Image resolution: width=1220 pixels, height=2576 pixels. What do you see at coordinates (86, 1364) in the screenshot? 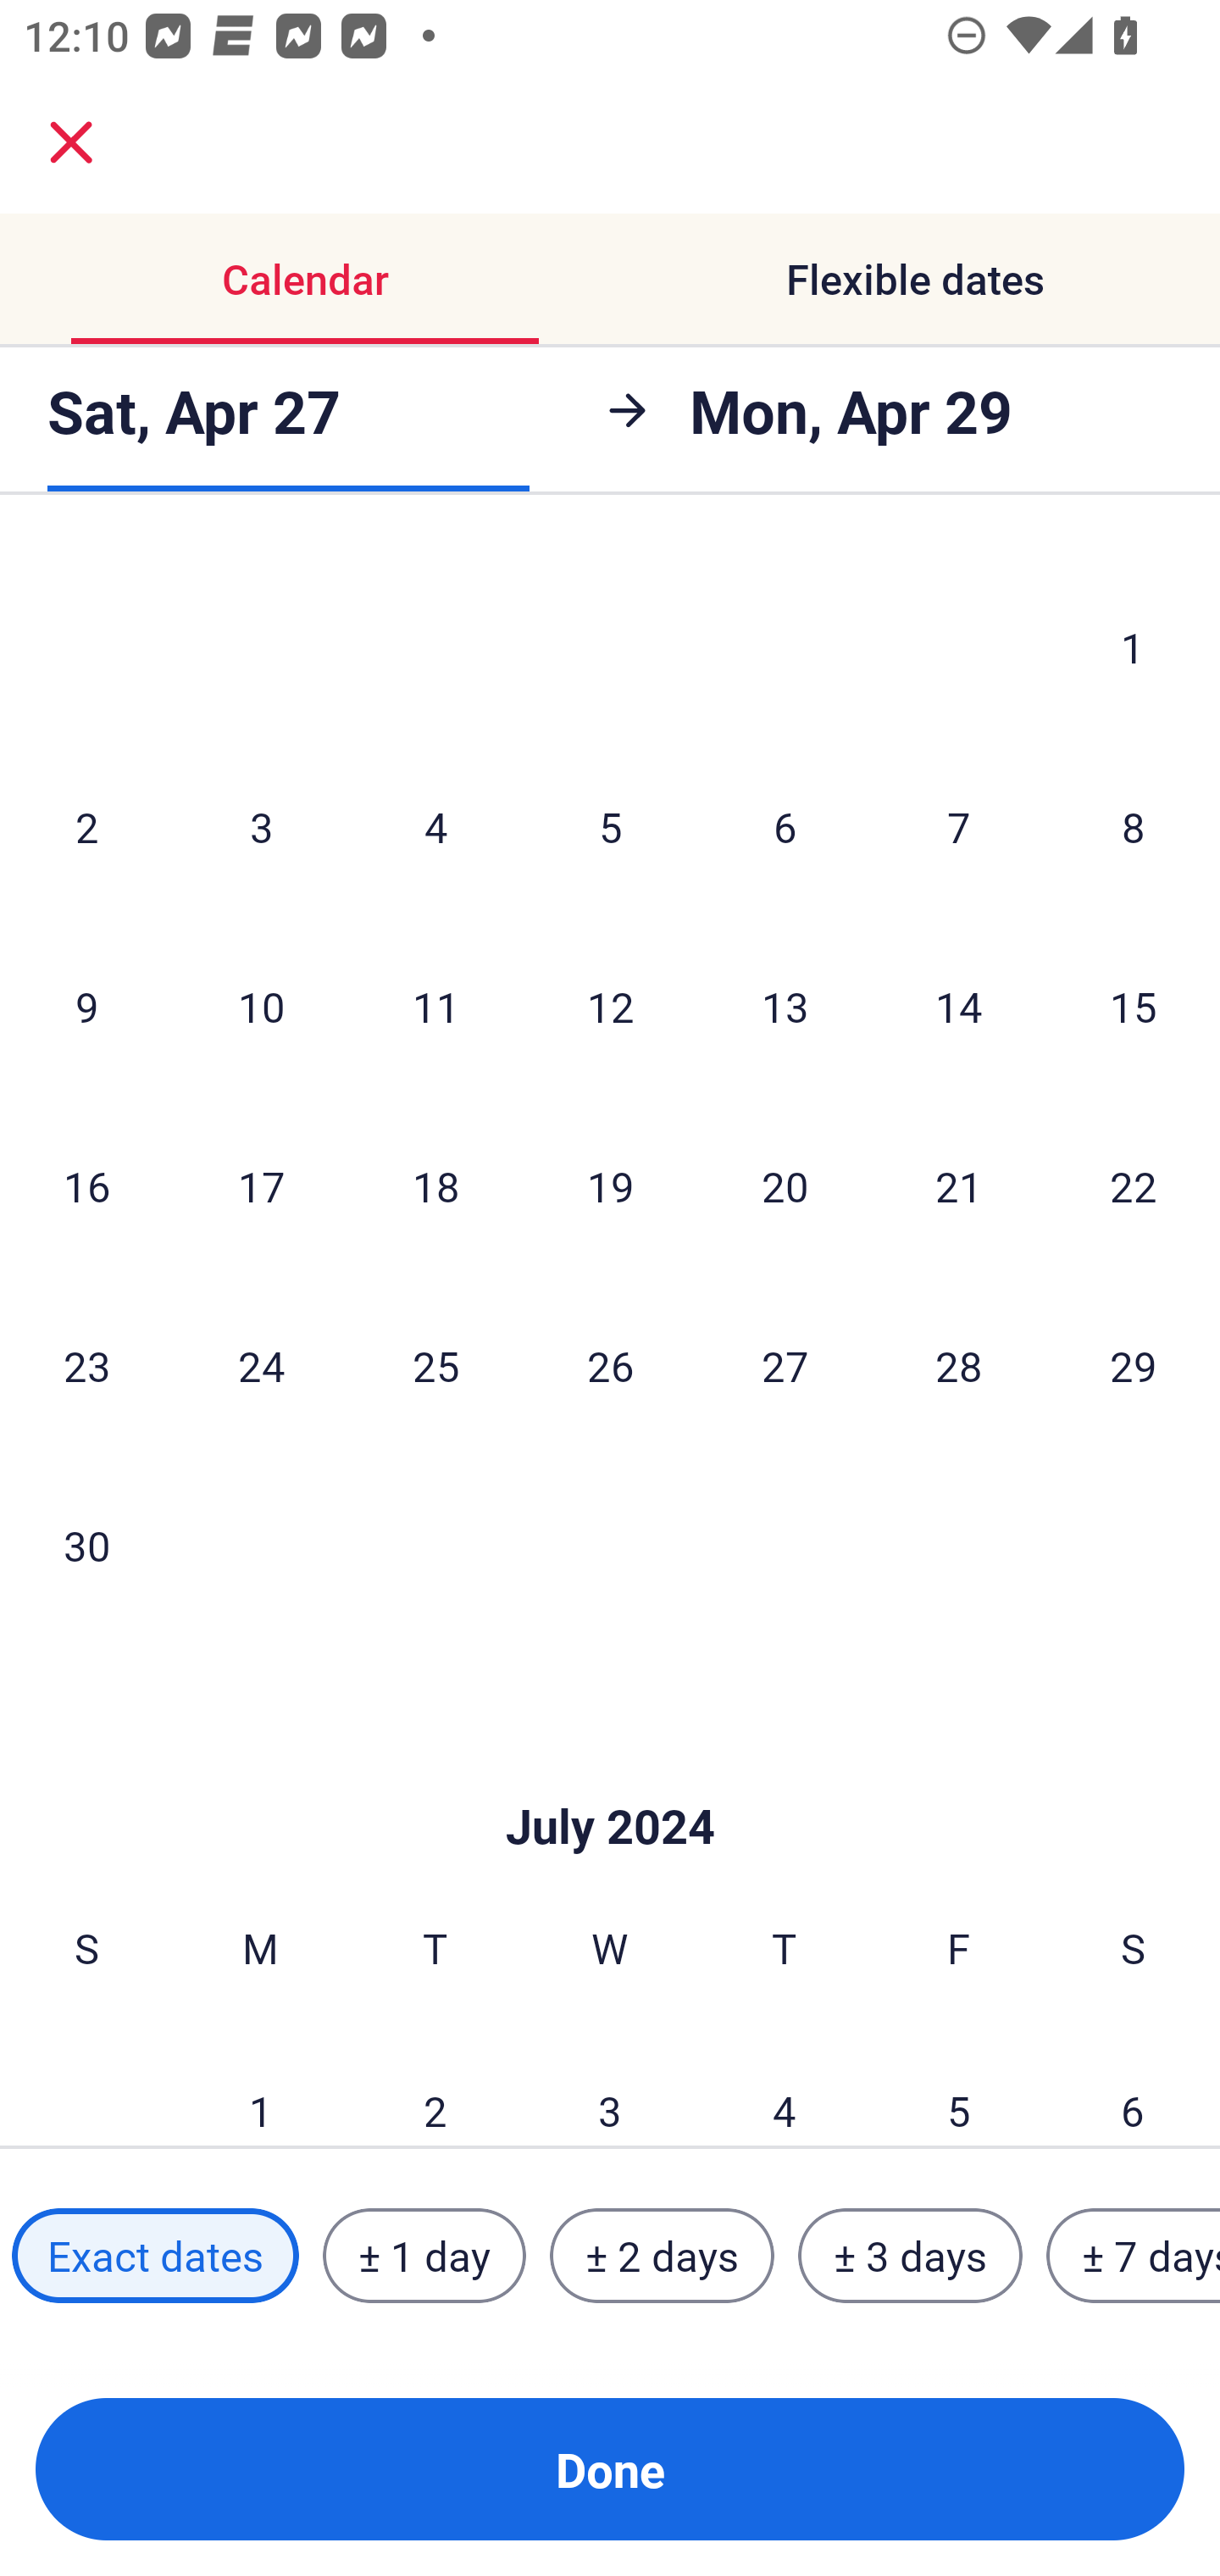
I see `23 Sunday, June 23, 2024` at bounding box center [86, 1364].